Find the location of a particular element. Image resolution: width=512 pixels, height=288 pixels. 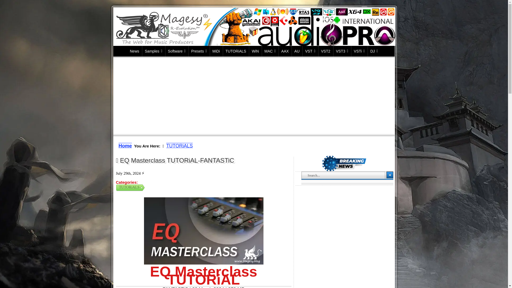

Presets is located at coordinates (199, 51).